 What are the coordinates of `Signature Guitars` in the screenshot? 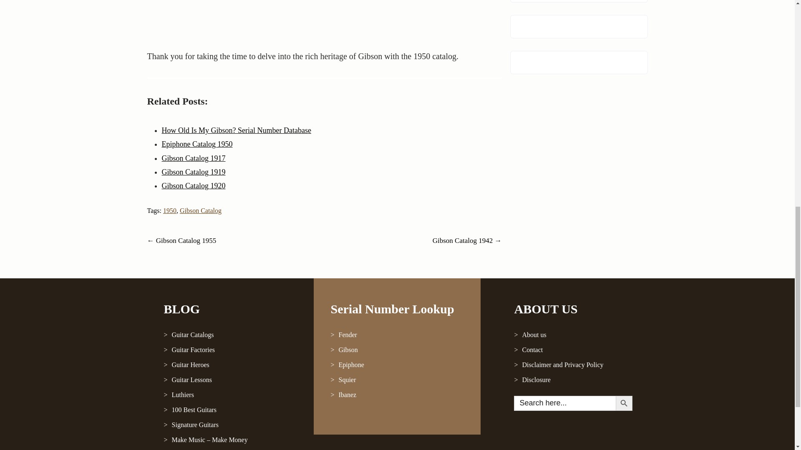 It's located at (230, 425).